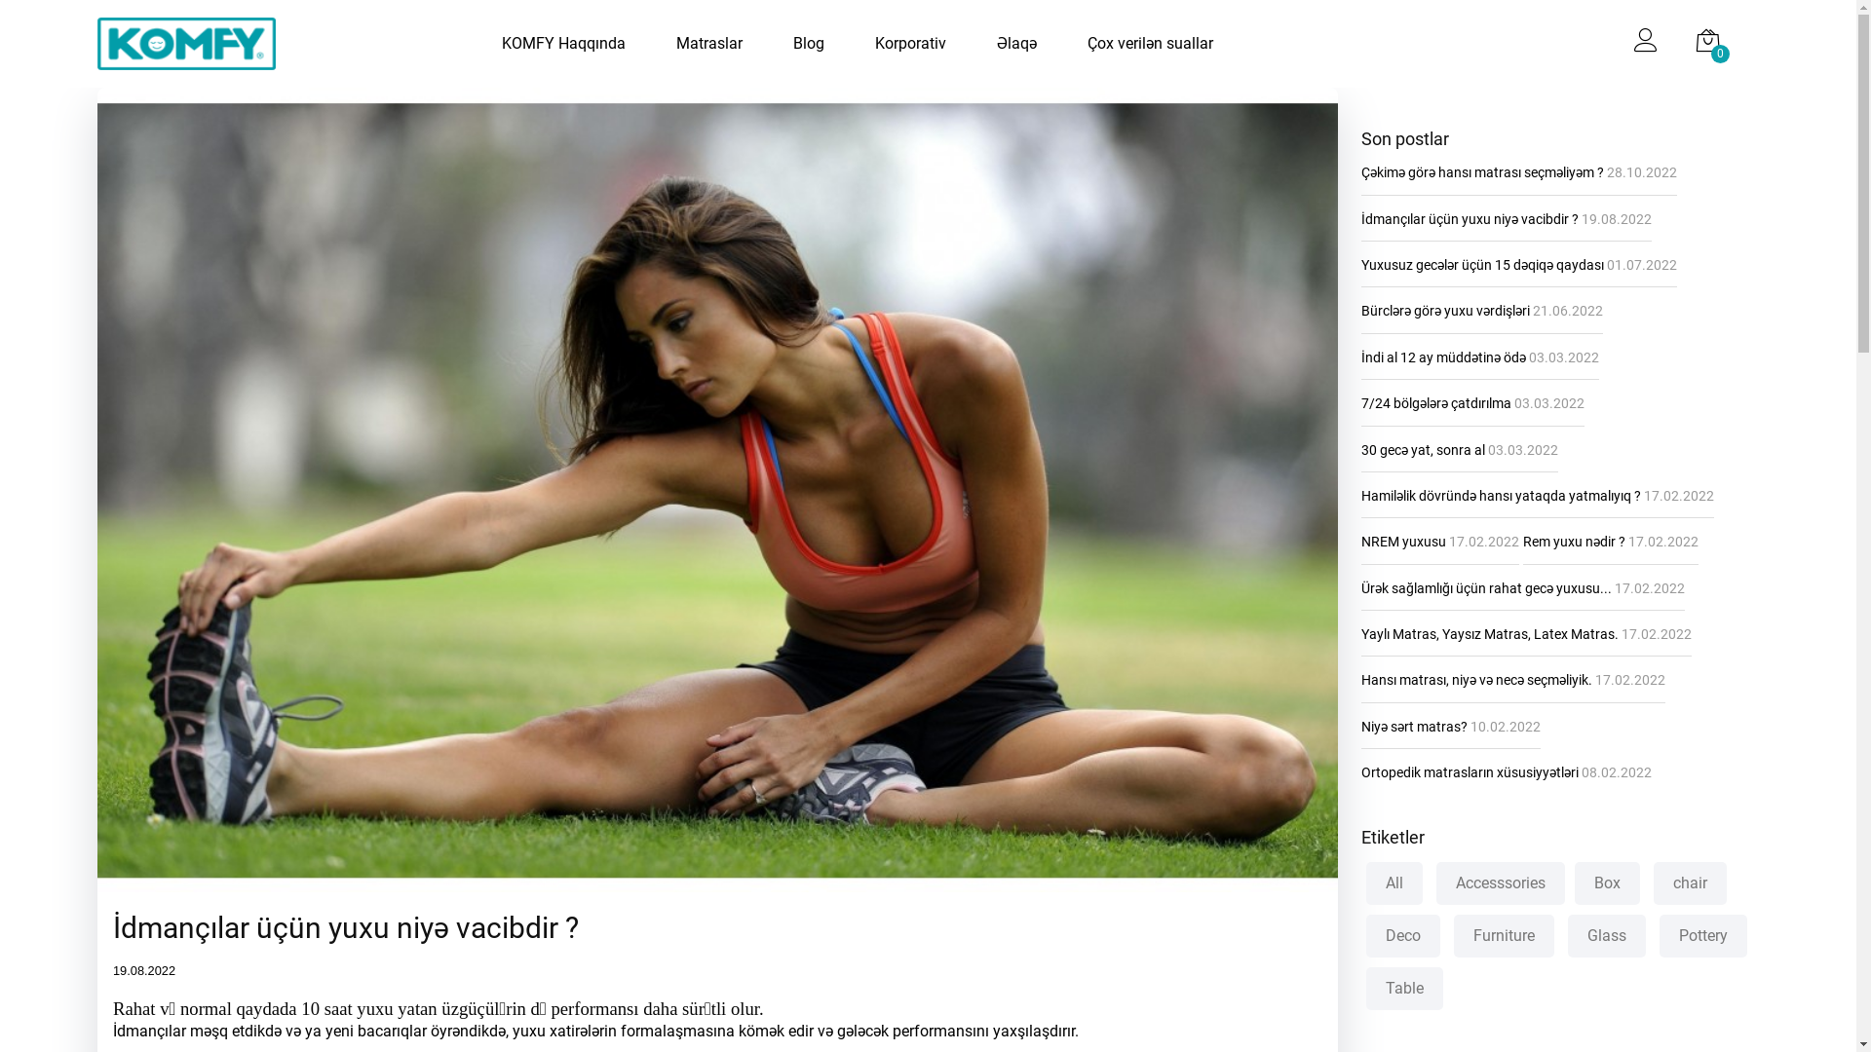 This screenshot has height=1052, width=1871. What do you see at coordinates (1708, 44) in the screenshot?
I see `0` at bounding box center [1708, 44].